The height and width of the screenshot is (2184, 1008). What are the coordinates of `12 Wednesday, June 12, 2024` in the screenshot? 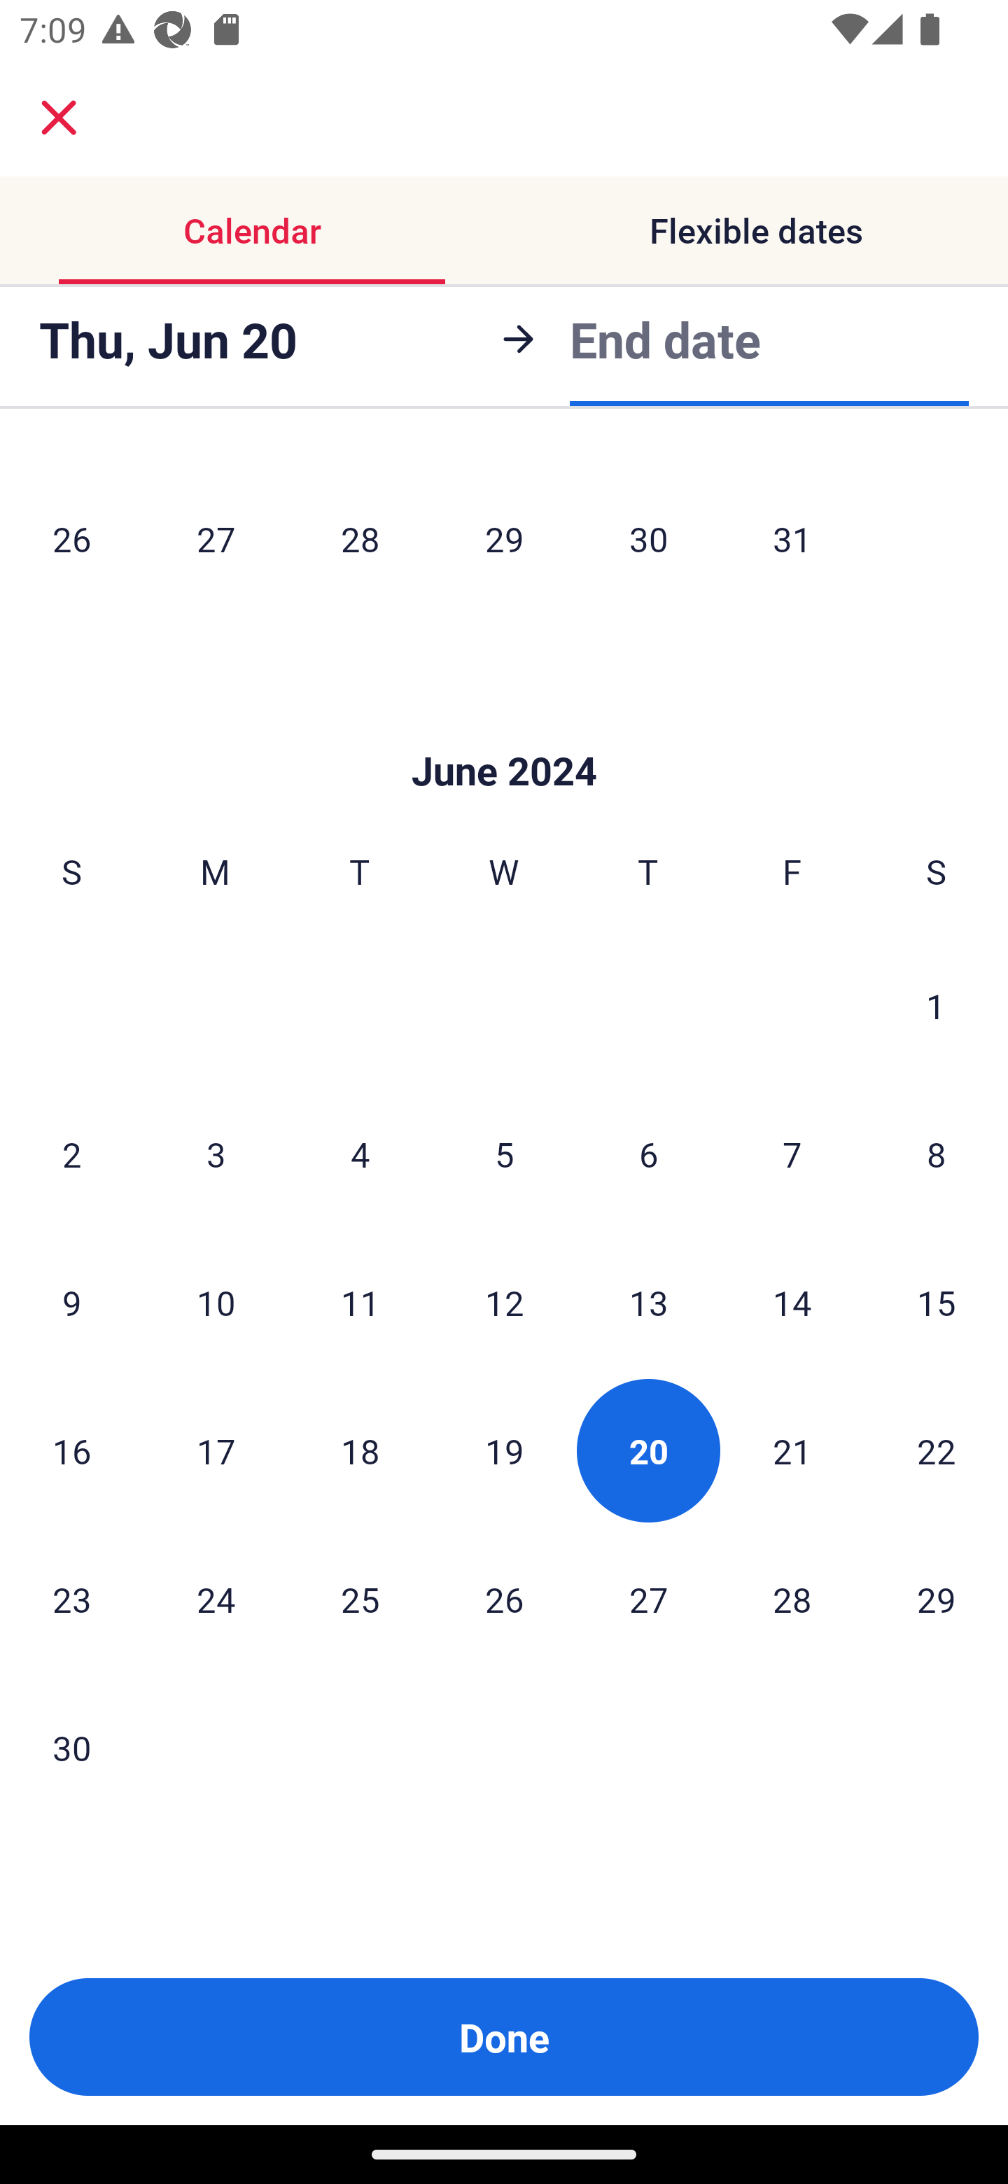 It's located at (504, 1301).